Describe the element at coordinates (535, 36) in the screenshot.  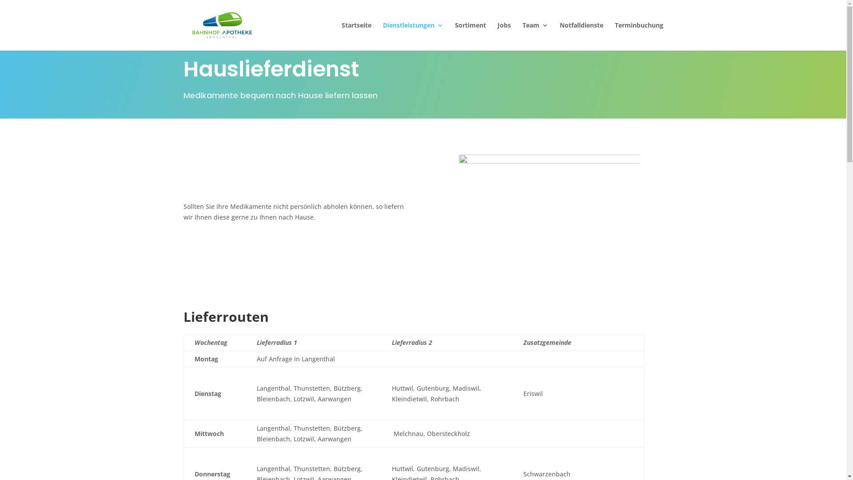
I see `Team` at that location.